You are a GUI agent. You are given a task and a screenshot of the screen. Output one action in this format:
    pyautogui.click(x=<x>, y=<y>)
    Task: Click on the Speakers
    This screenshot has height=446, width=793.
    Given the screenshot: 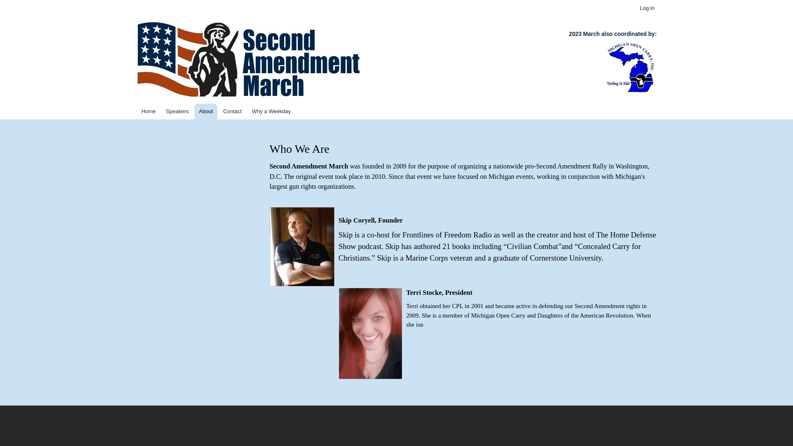 What is the action you would take?
    pyautogui.click(x=177, y=111)
    